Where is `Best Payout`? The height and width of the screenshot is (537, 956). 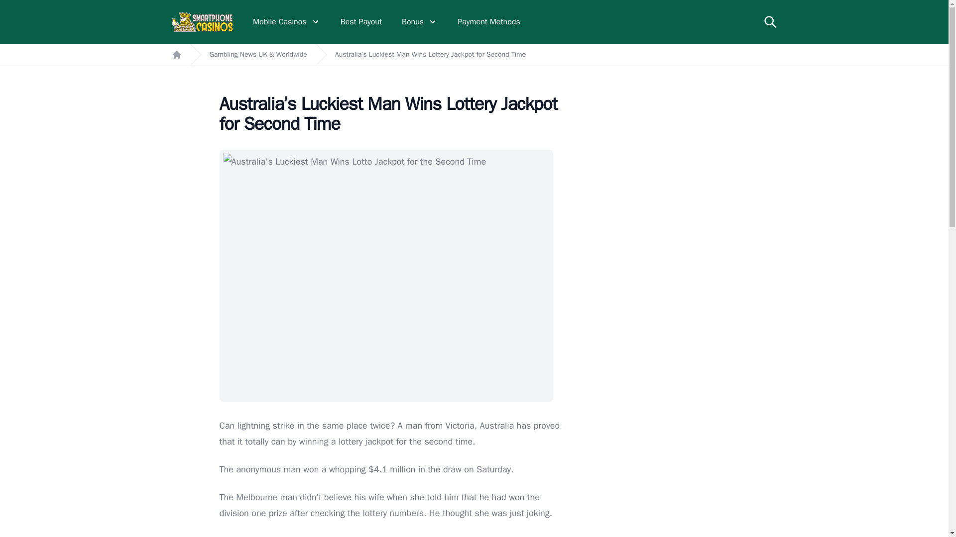 Best Payout is located at coordinates (360, 22).